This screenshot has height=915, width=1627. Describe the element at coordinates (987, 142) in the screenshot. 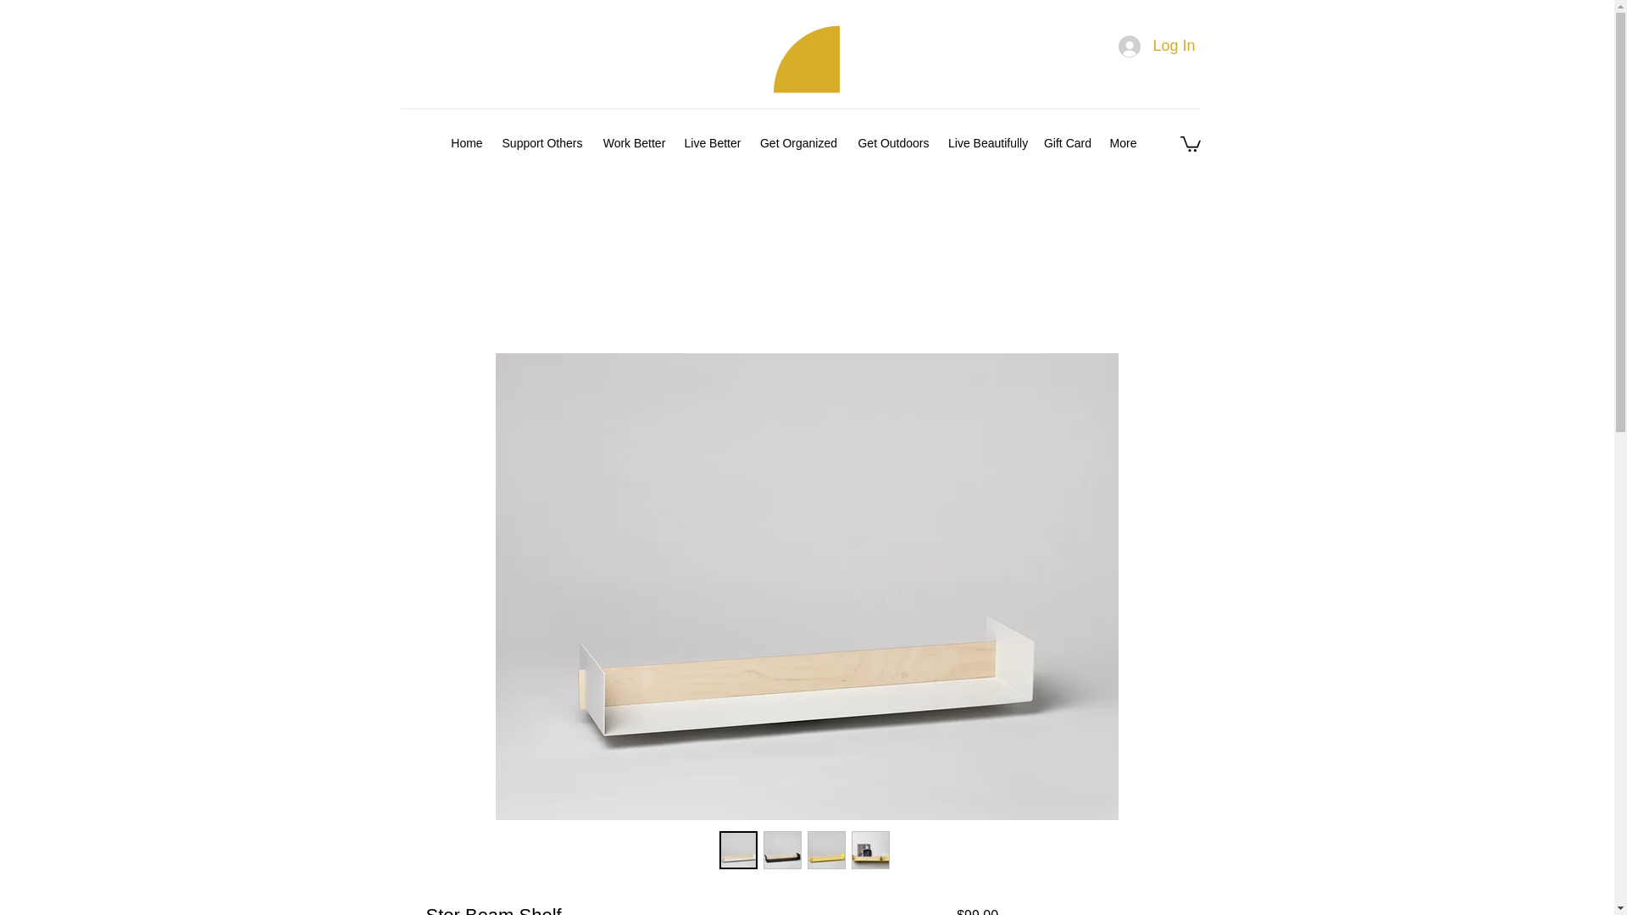

I see `Live Beautifully` at that location.